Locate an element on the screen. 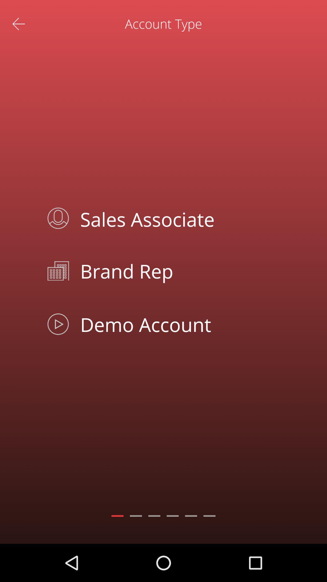 The image size is (327, 582). flip to demo account item is located at coordinates (177, 324).